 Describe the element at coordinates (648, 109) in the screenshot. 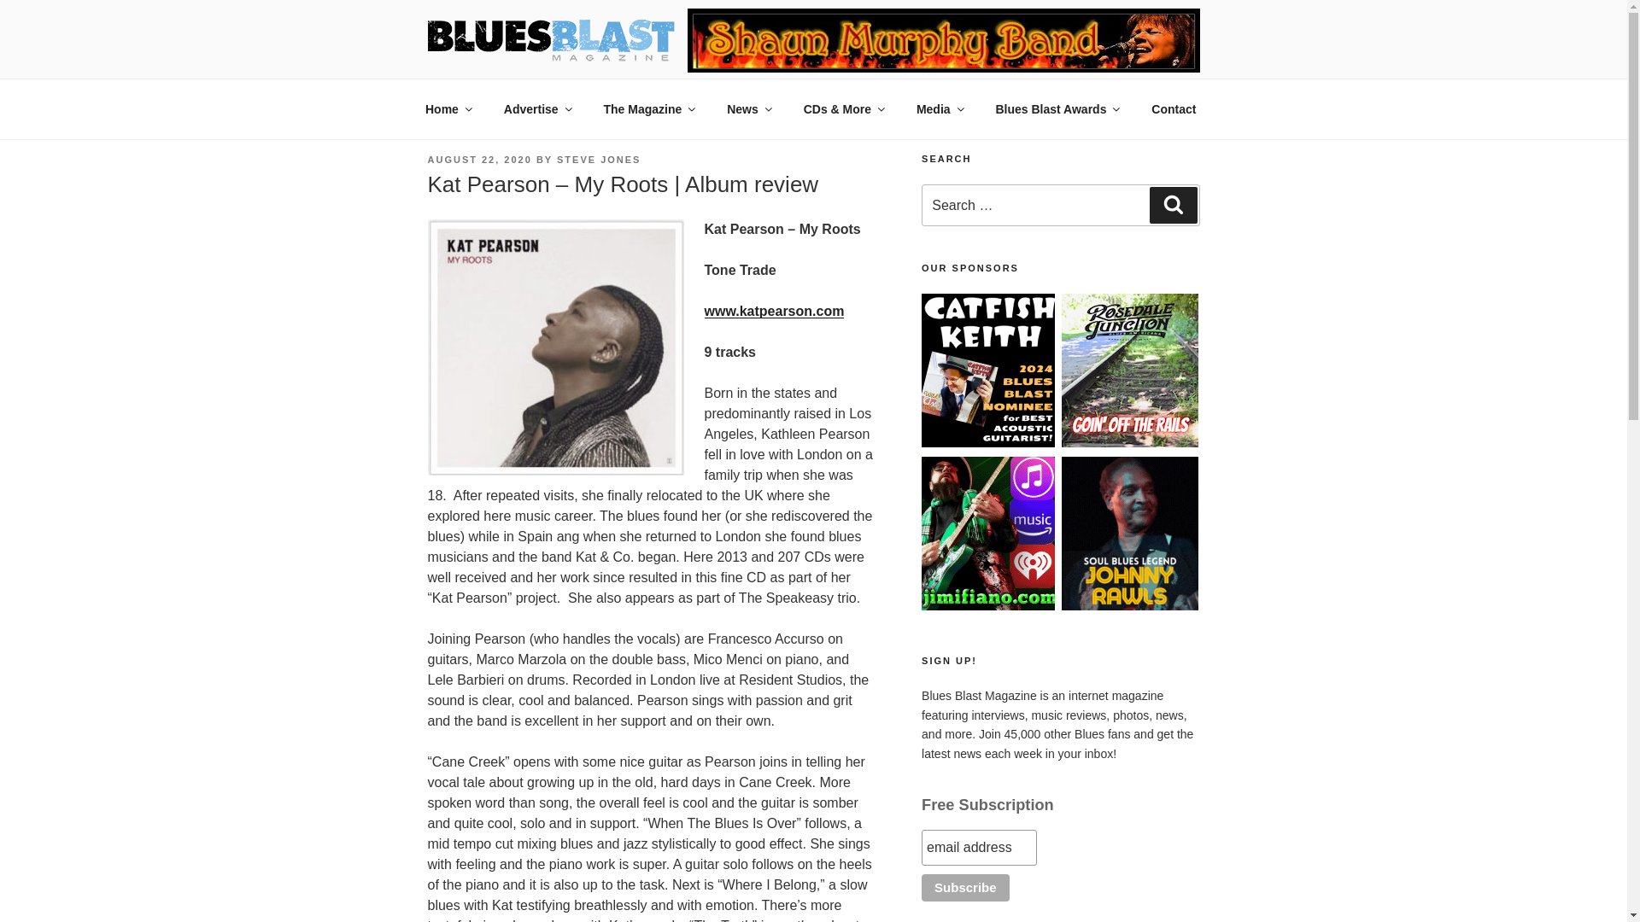

I see `The Magazine` at that location.